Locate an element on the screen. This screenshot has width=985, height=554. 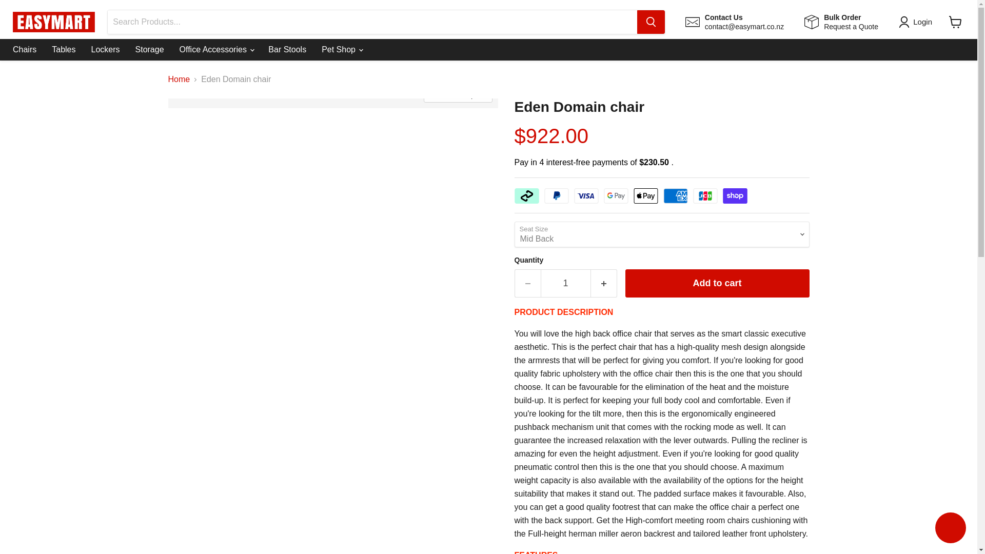
Visa is located at coordinates (950, 529).